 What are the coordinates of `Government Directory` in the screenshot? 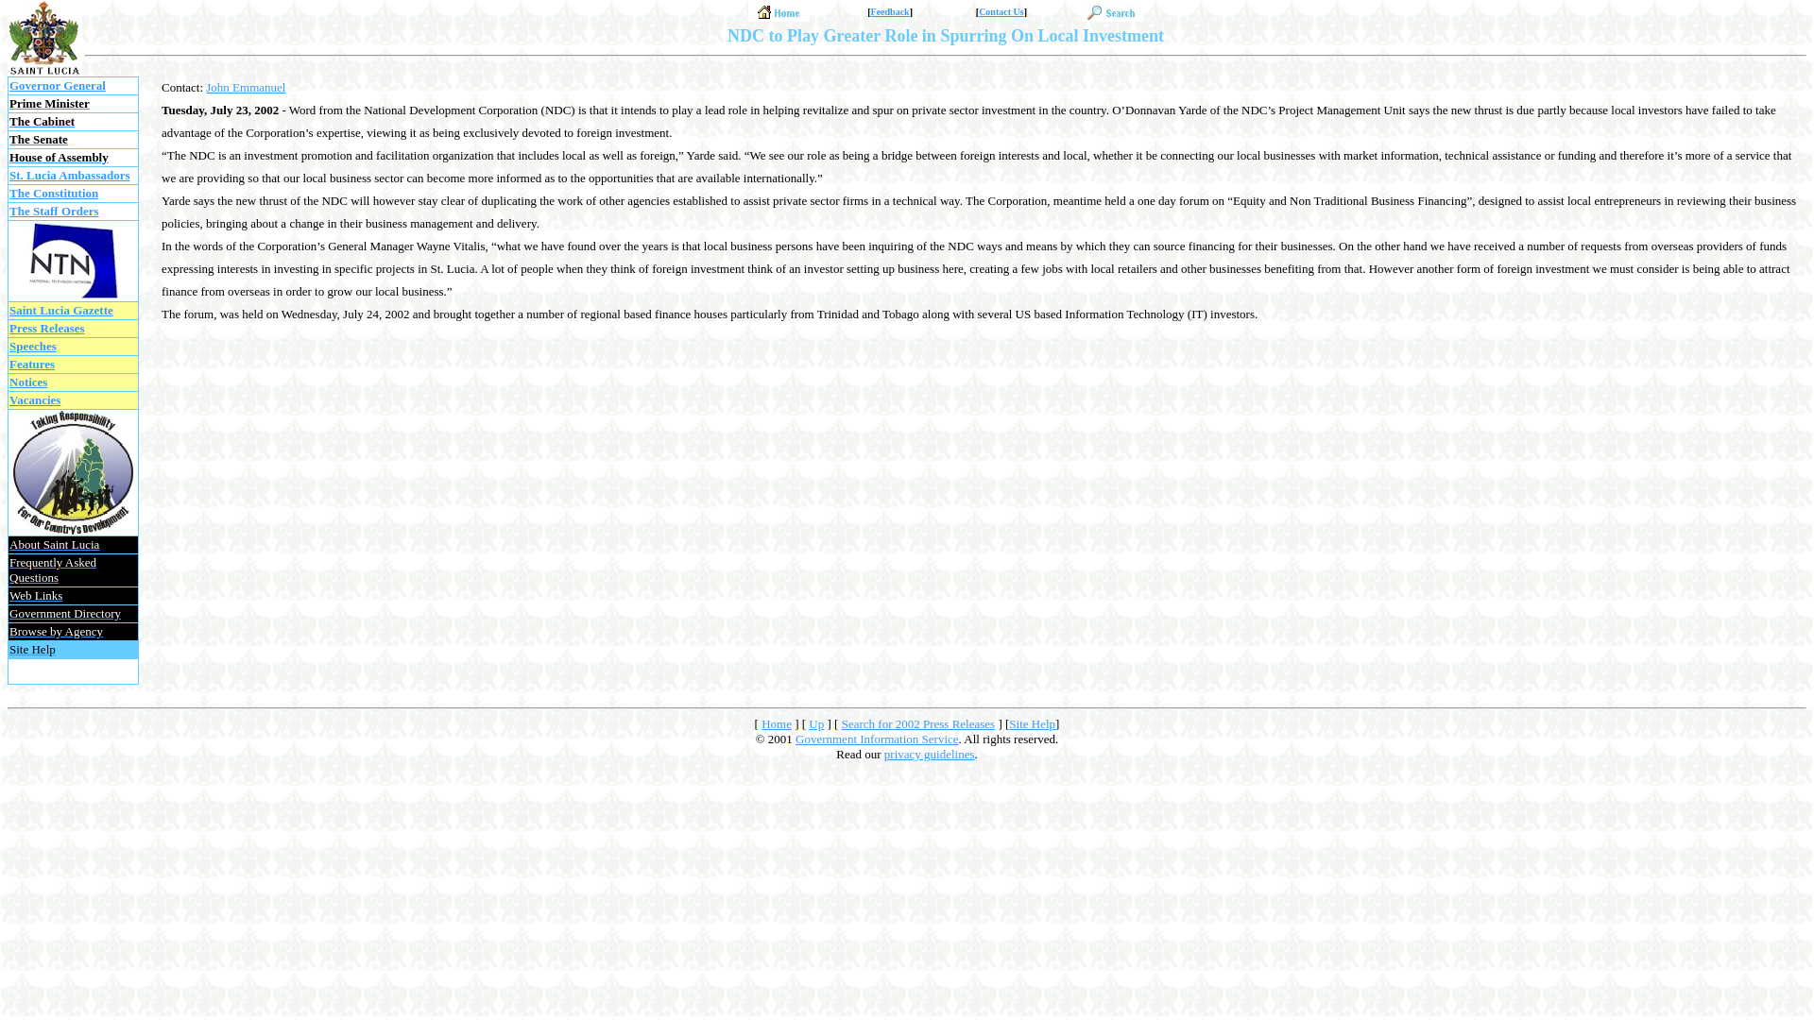 It's located at (64, 612).